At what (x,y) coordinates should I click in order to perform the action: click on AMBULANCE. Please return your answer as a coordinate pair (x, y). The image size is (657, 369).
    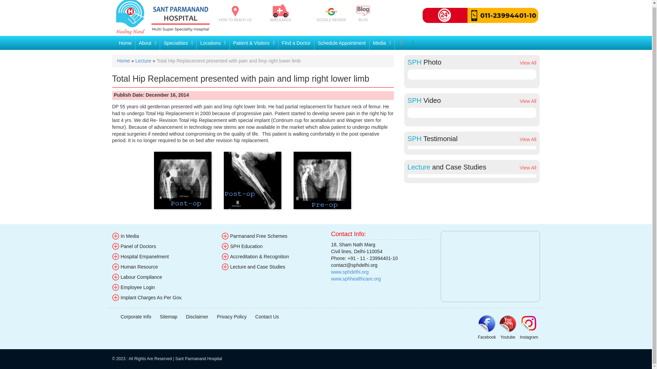
    Looking at the image, I should click on (281, 13).